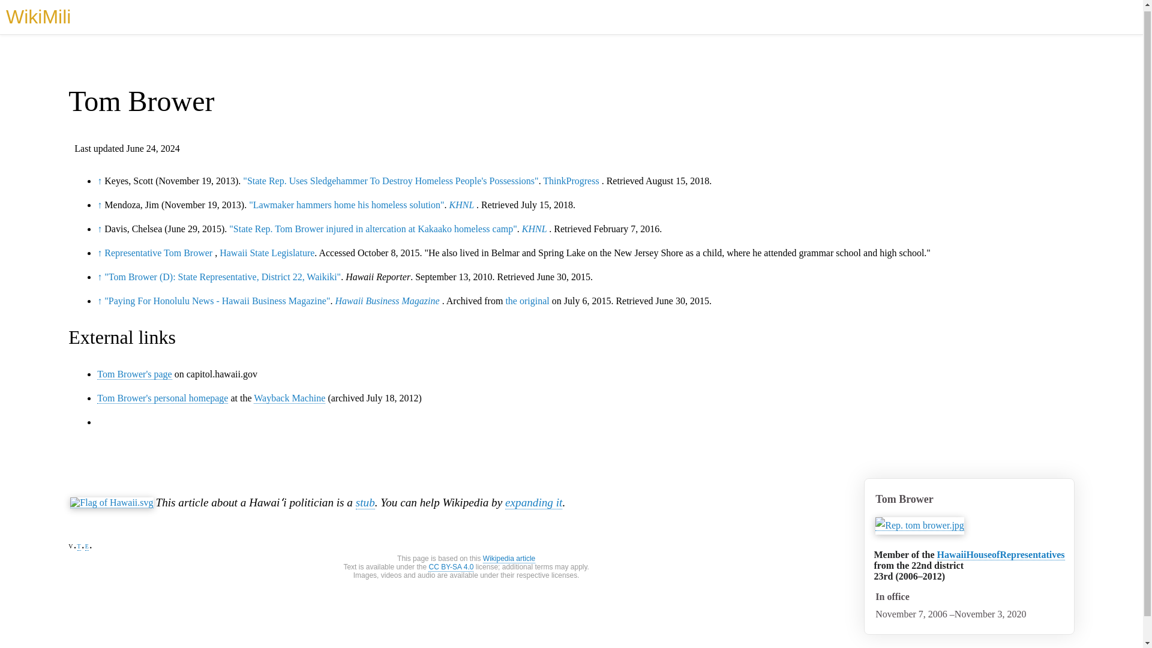 The height and width of the screenshot is (648, 1152). What do you see at coordinates (134, 374) in the screenshot?
I see `Tom Brower's page` at bounding box center [134, 374].